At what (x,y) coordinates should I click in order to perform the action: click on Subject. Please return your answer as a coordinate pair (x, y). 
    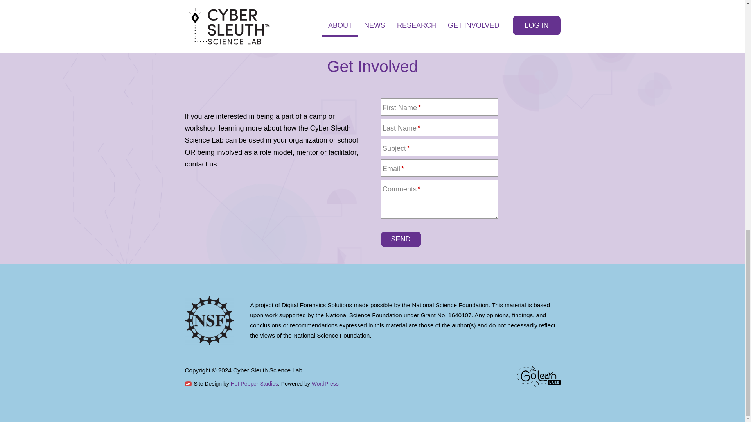
    Looking at the image, I should click on (438, 148).